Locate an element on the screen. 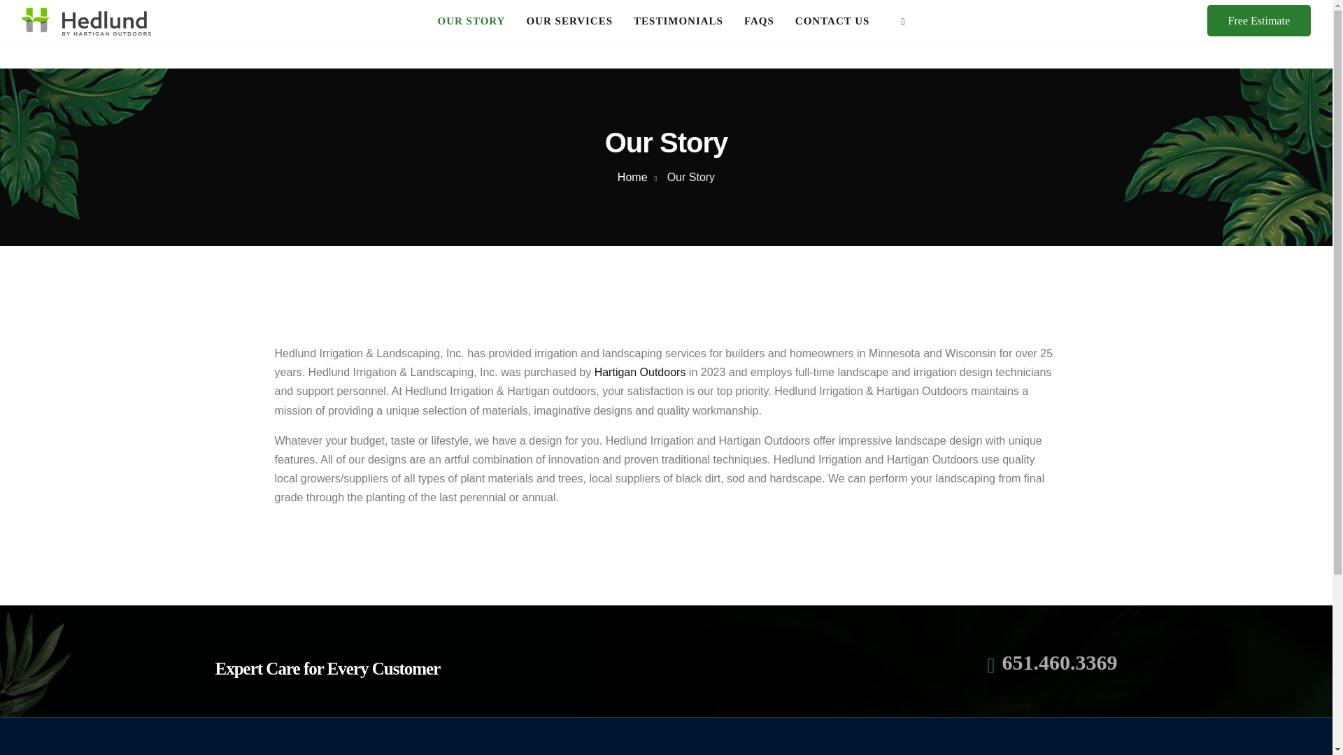  OUR STORY is located at coordinates (471, 20).